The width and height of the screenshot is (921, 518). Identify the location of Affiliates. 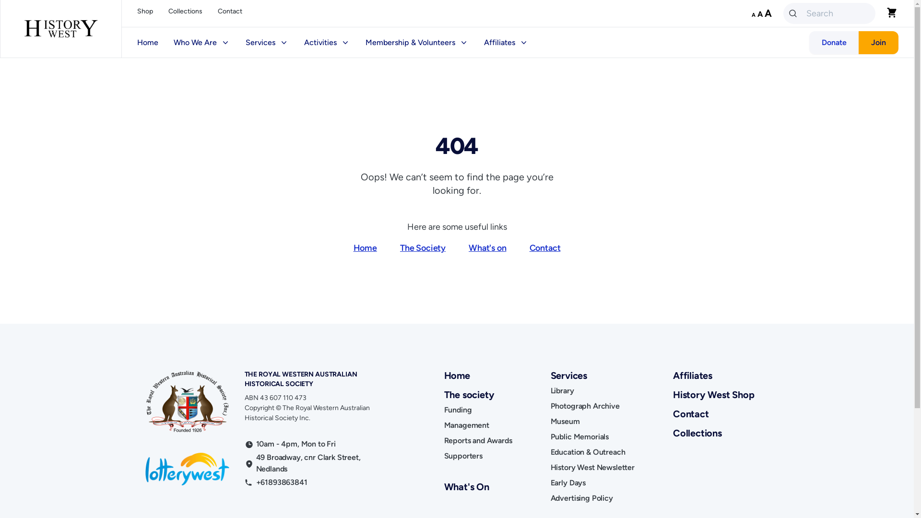
(507, 42).